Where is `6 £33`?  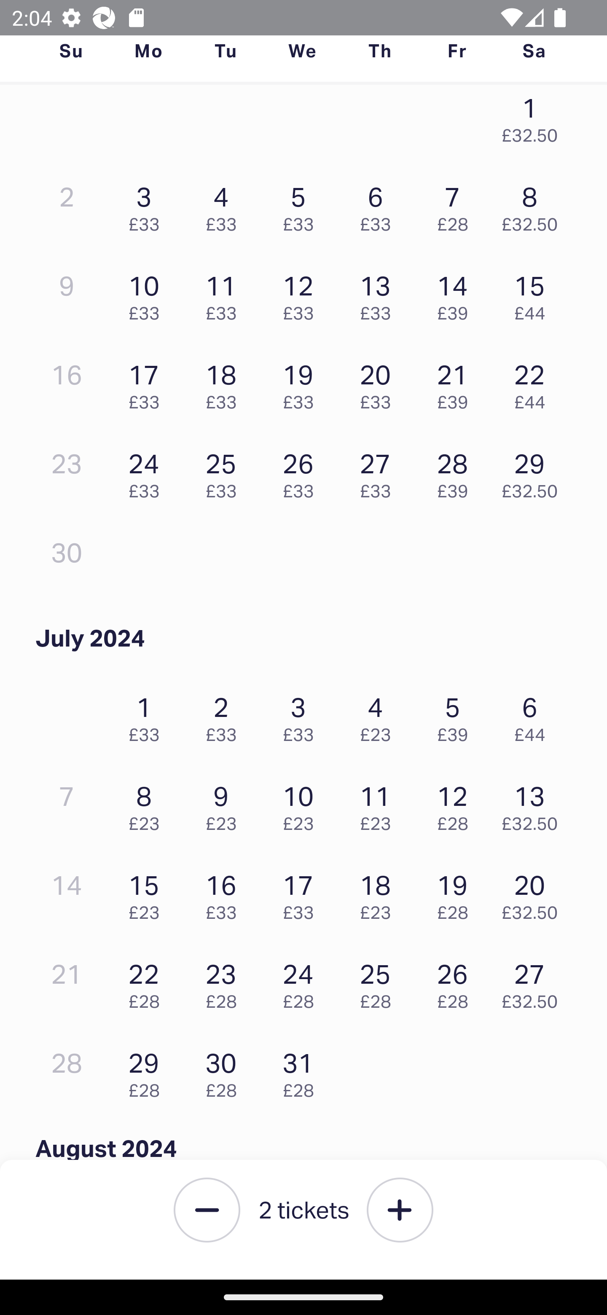
6 £33 is located at coordinates (379, 205).